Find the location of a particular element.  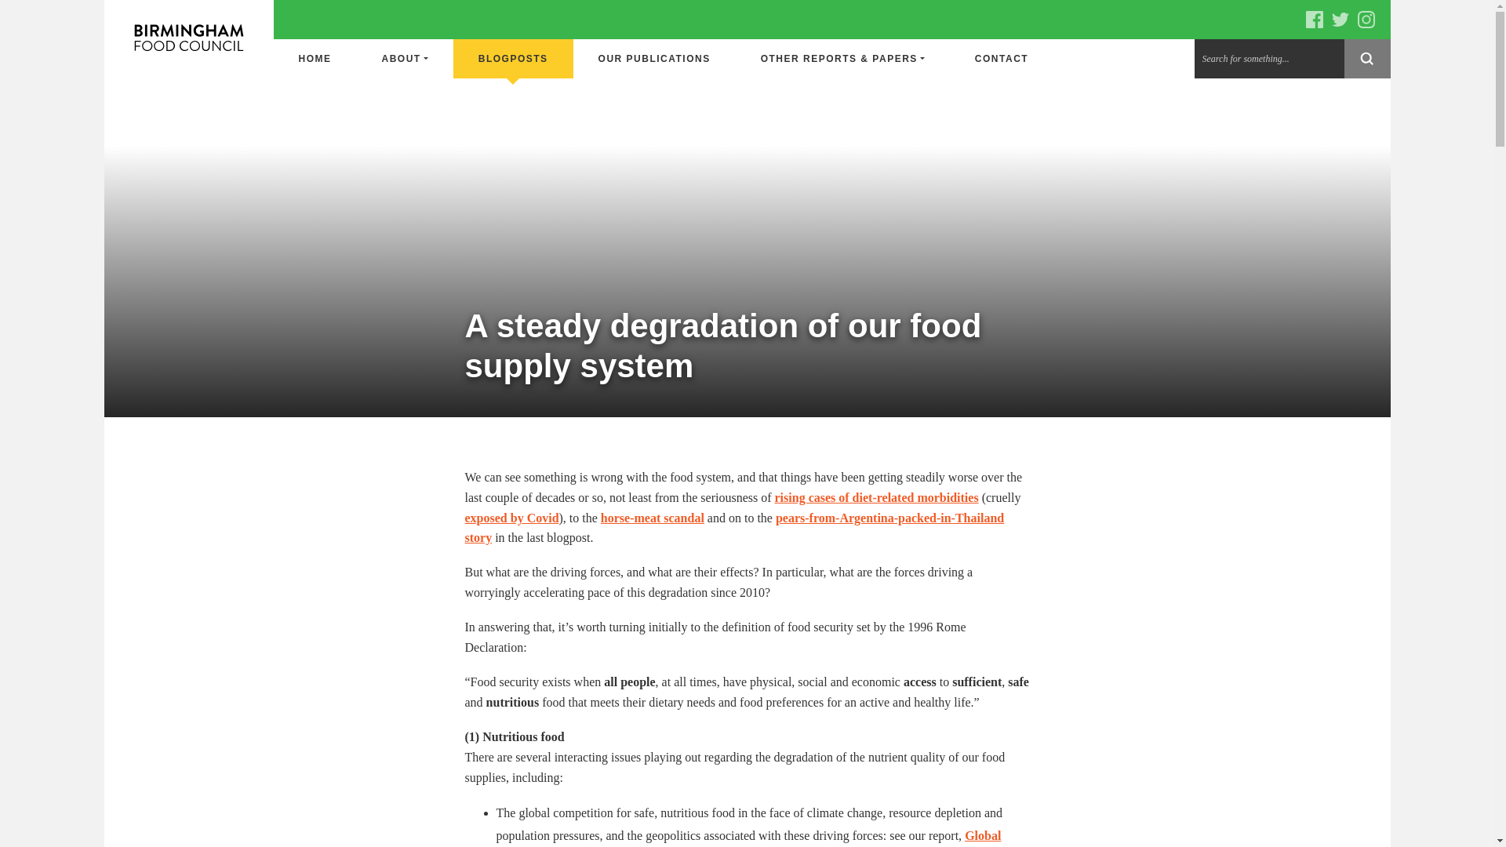

Home is located at coordinates (314, 58).